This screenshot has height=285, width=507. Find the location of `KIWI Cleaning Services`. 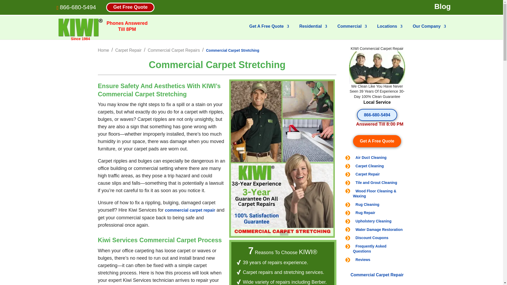

KIWI Cleaning Services is located at coordinates (80, 27).